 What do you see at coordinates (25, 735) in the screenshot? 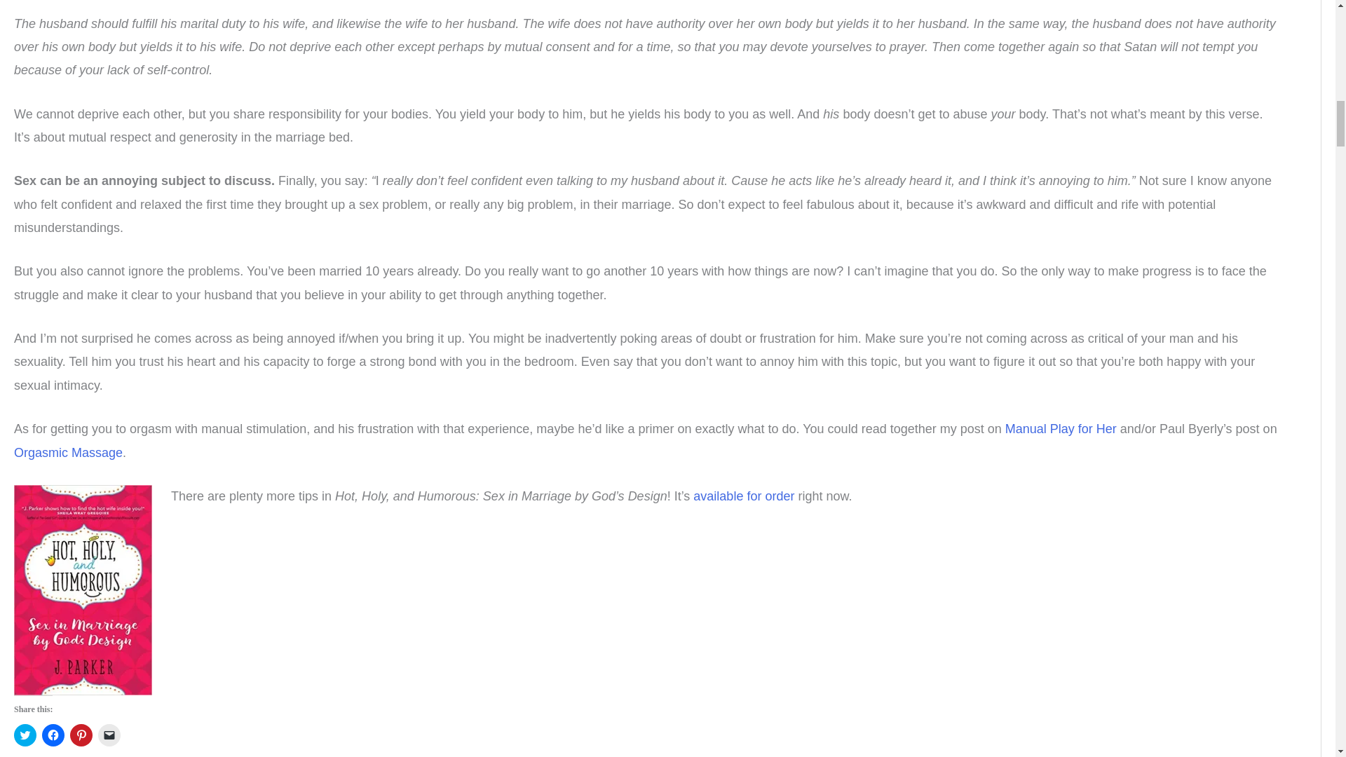
I see `Click to share on Twitter` at bounding box center [25, 735].